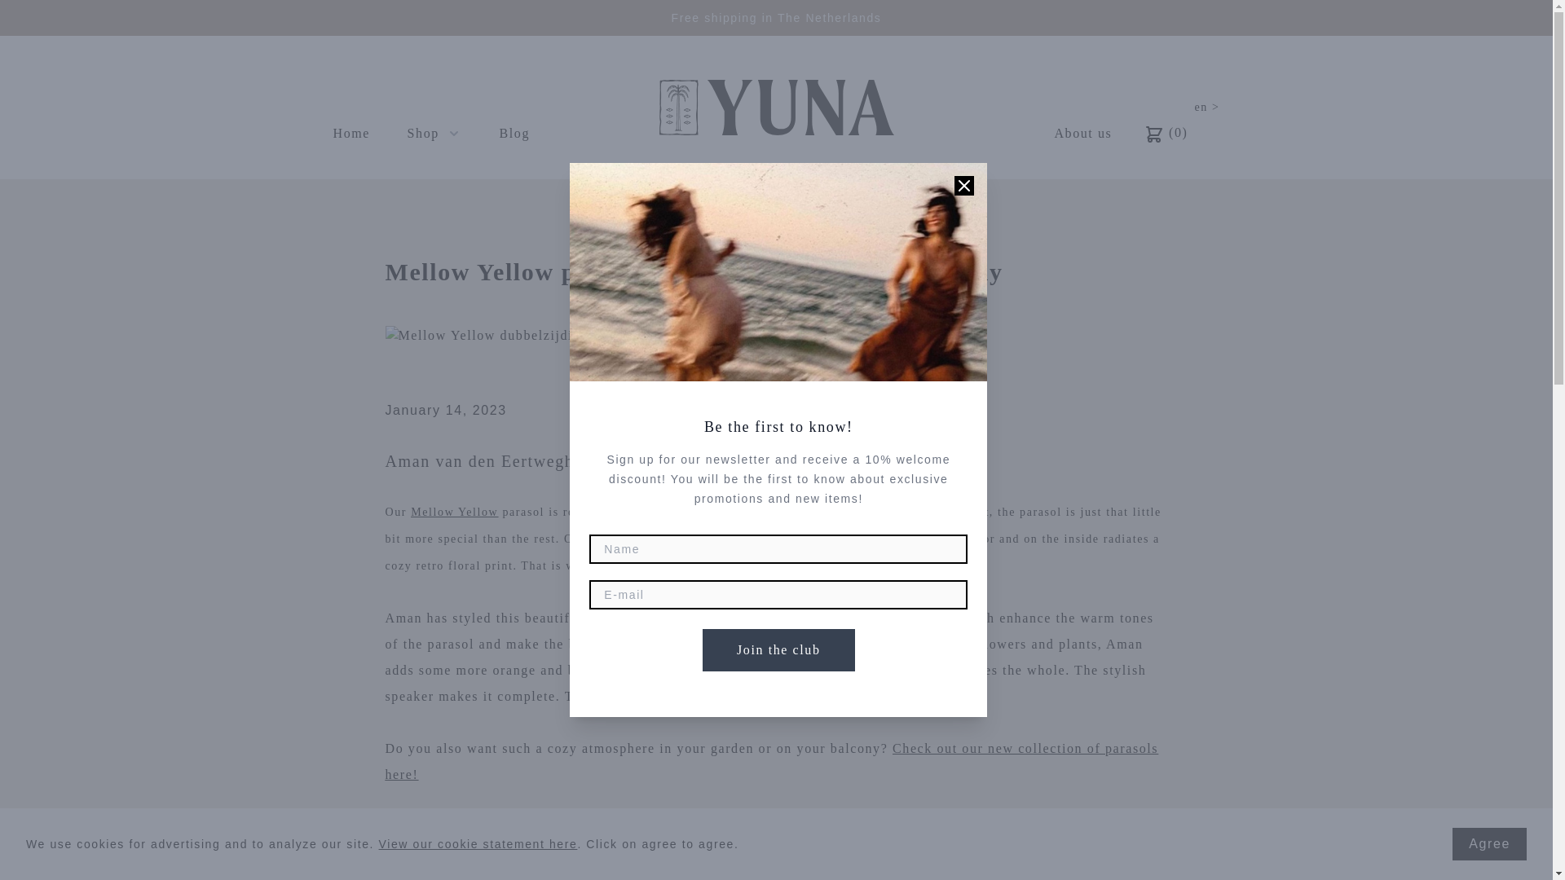 The image size is (1565, 880). What do you see at coordinates (963, 186) in the screenshot?
I see `Close` at bounding box center [963, 186].